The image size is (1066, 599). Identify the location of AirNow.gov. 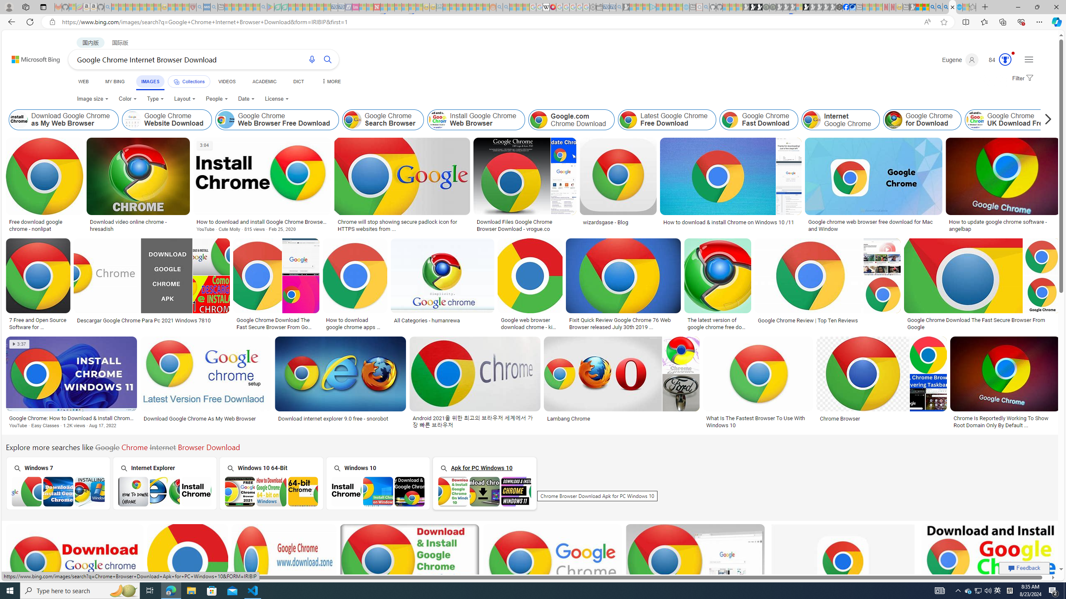
(852, 7).